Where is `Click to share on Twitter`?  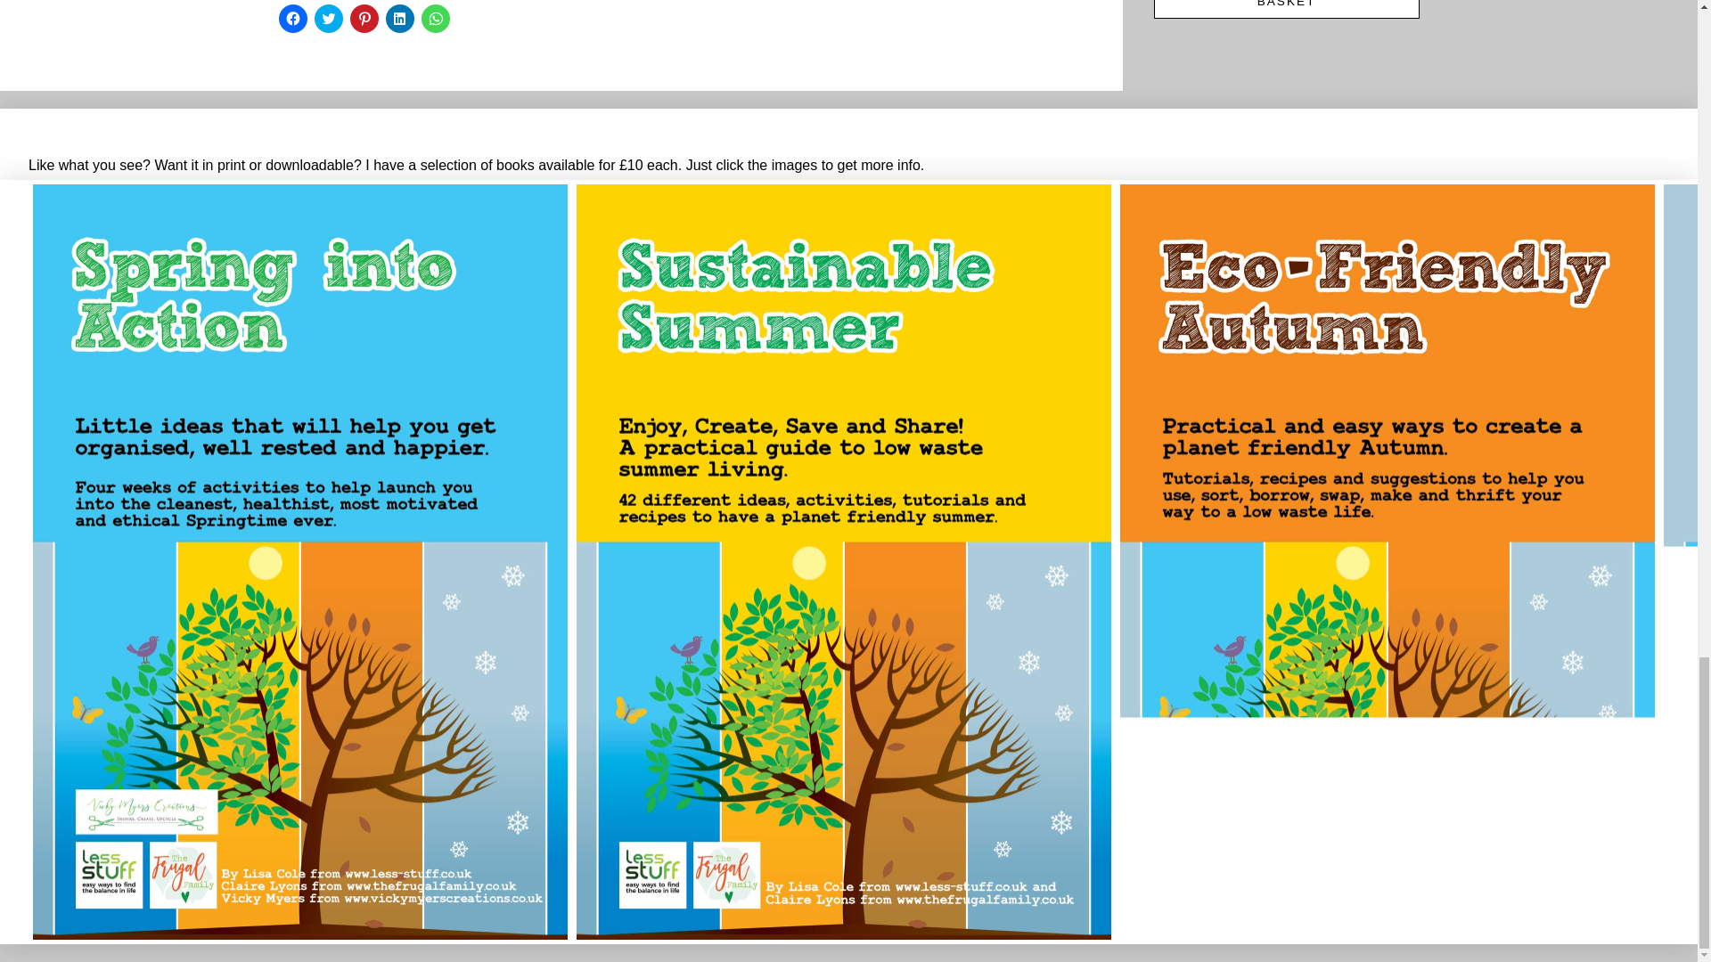
Click to share on Twitter is located at coordinates (328, 18).